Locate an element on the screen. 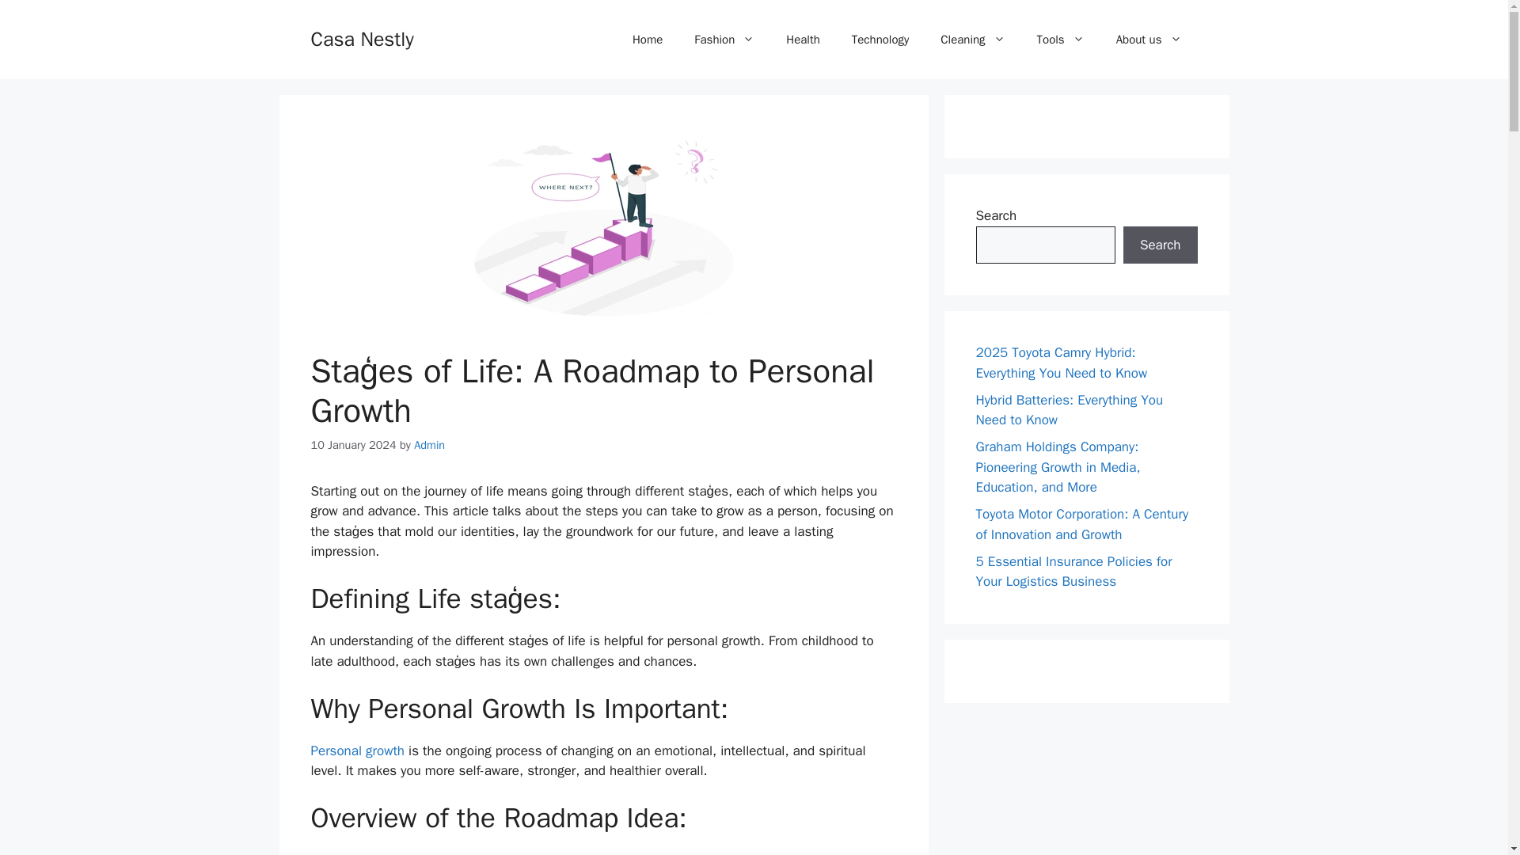 This screenshot has height=855, width=1520. Personal growth is located at coordinates (356, 750).